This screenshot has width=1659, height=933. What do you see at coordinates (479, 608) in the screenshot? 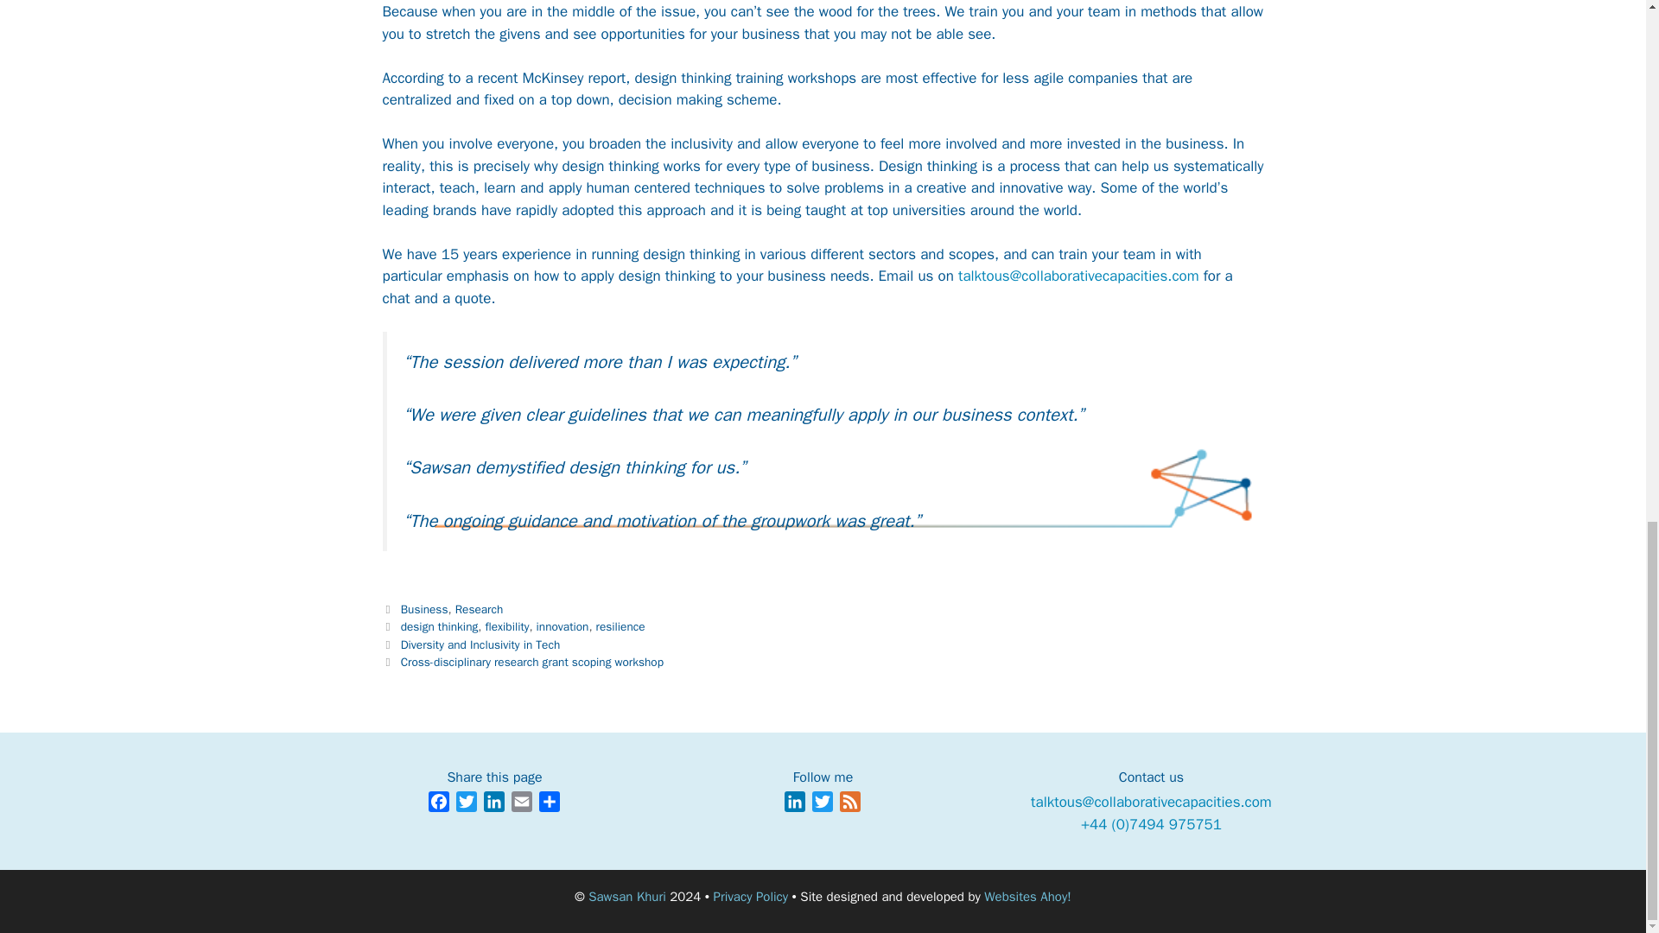
I see `Research` at bounding box center [479, 608].